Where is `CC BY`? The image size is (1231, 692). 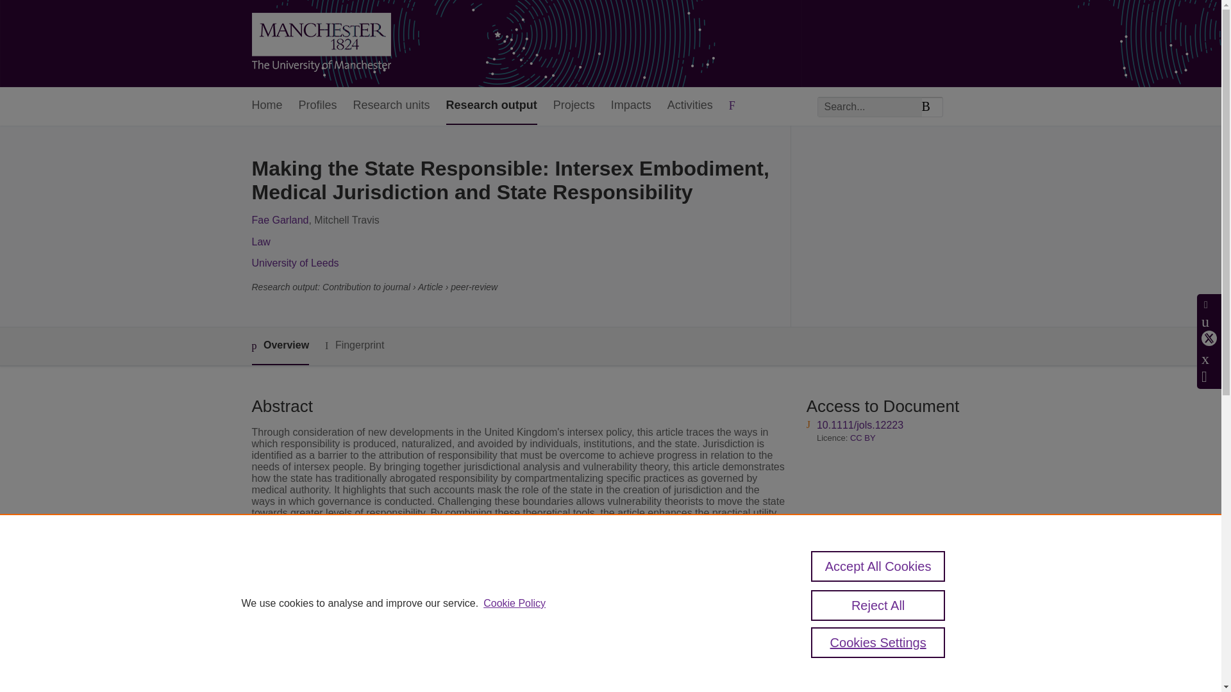 CC BY is located at coordinates (863, 438).